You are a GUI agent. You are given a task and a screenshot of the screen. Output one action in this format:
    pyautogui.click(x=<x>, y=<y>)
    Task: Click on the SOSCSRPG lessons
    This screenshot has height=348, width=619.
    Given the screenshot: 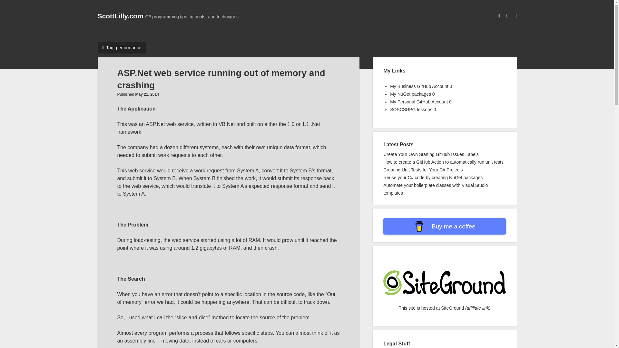 What is the action you would take?
    pyautogui.click(x=411, y=109)
    